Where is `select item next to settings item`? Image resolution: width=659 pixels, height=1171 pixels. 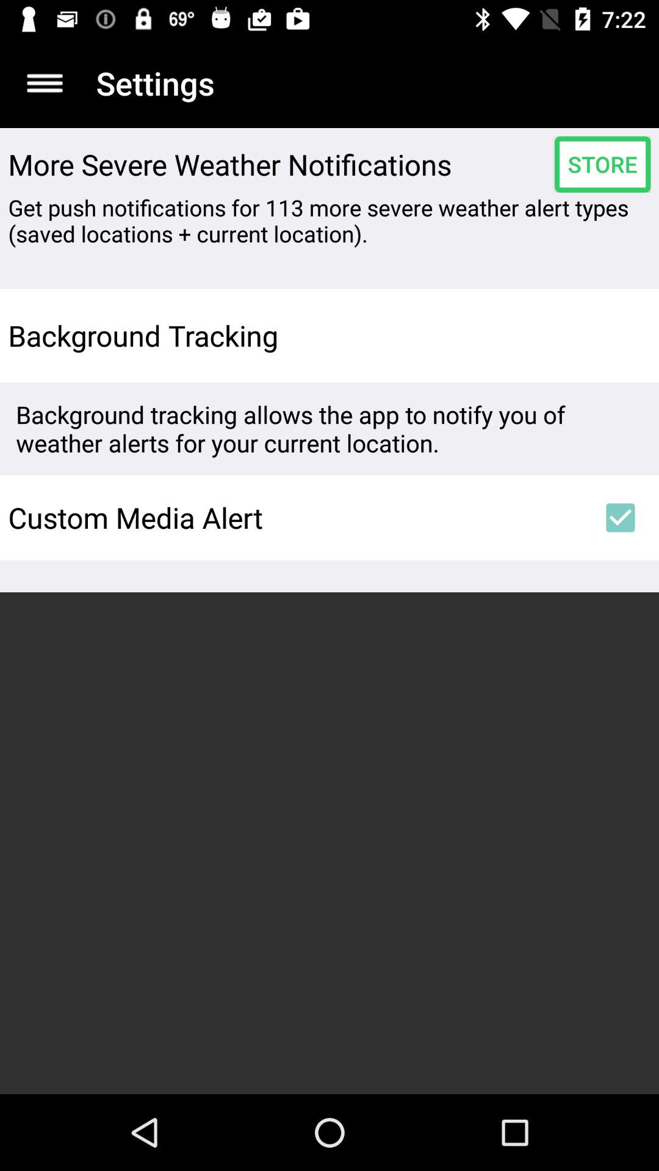
select item next to settings item is located at coordinates (45, 83).